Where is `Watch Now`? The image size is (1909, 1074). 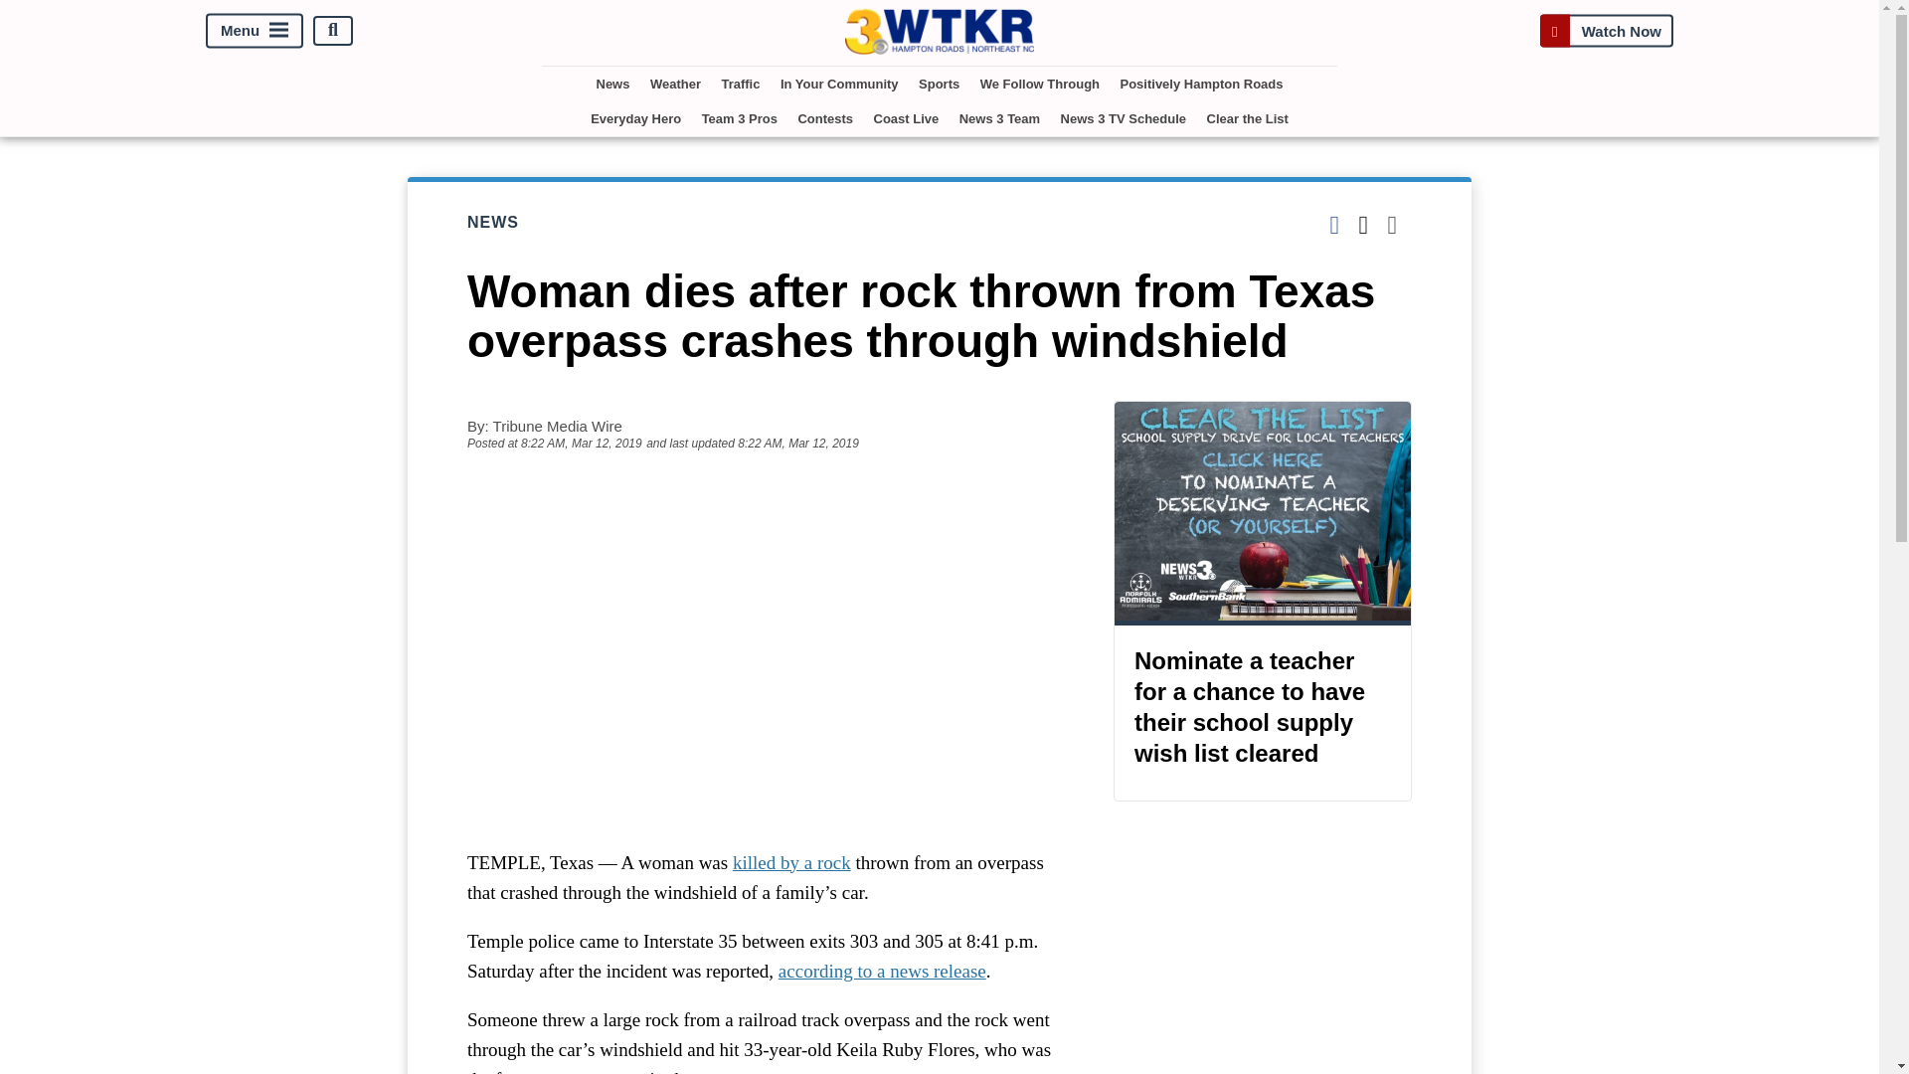 Watch Now is located at coordinates (1606, 30).